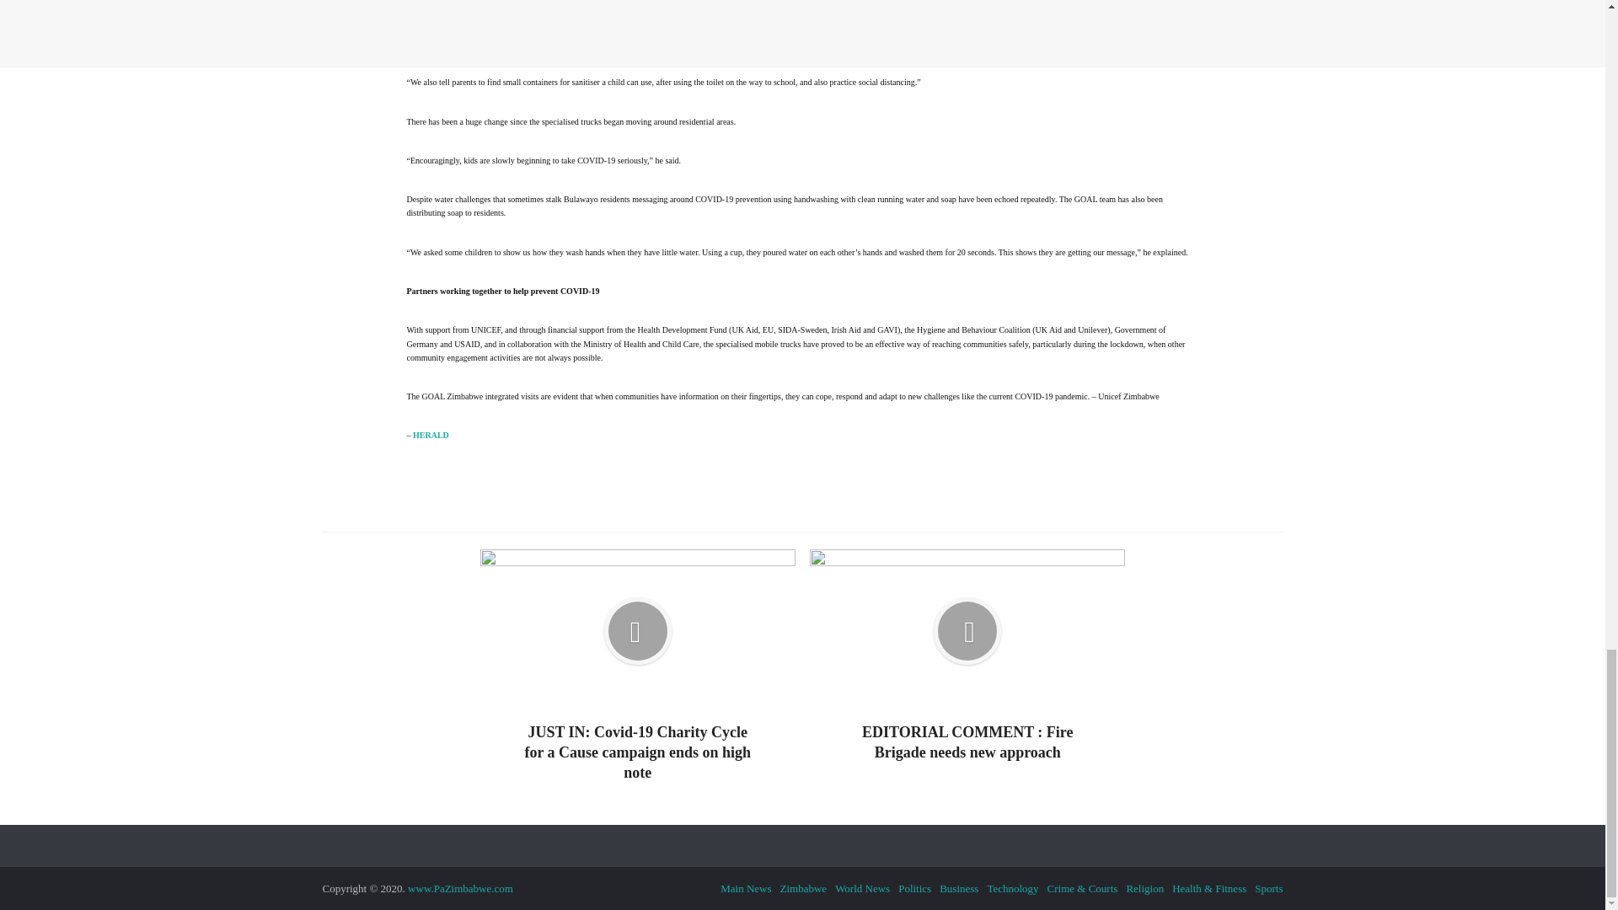  I want to click on Facebook, so click(725, 489).